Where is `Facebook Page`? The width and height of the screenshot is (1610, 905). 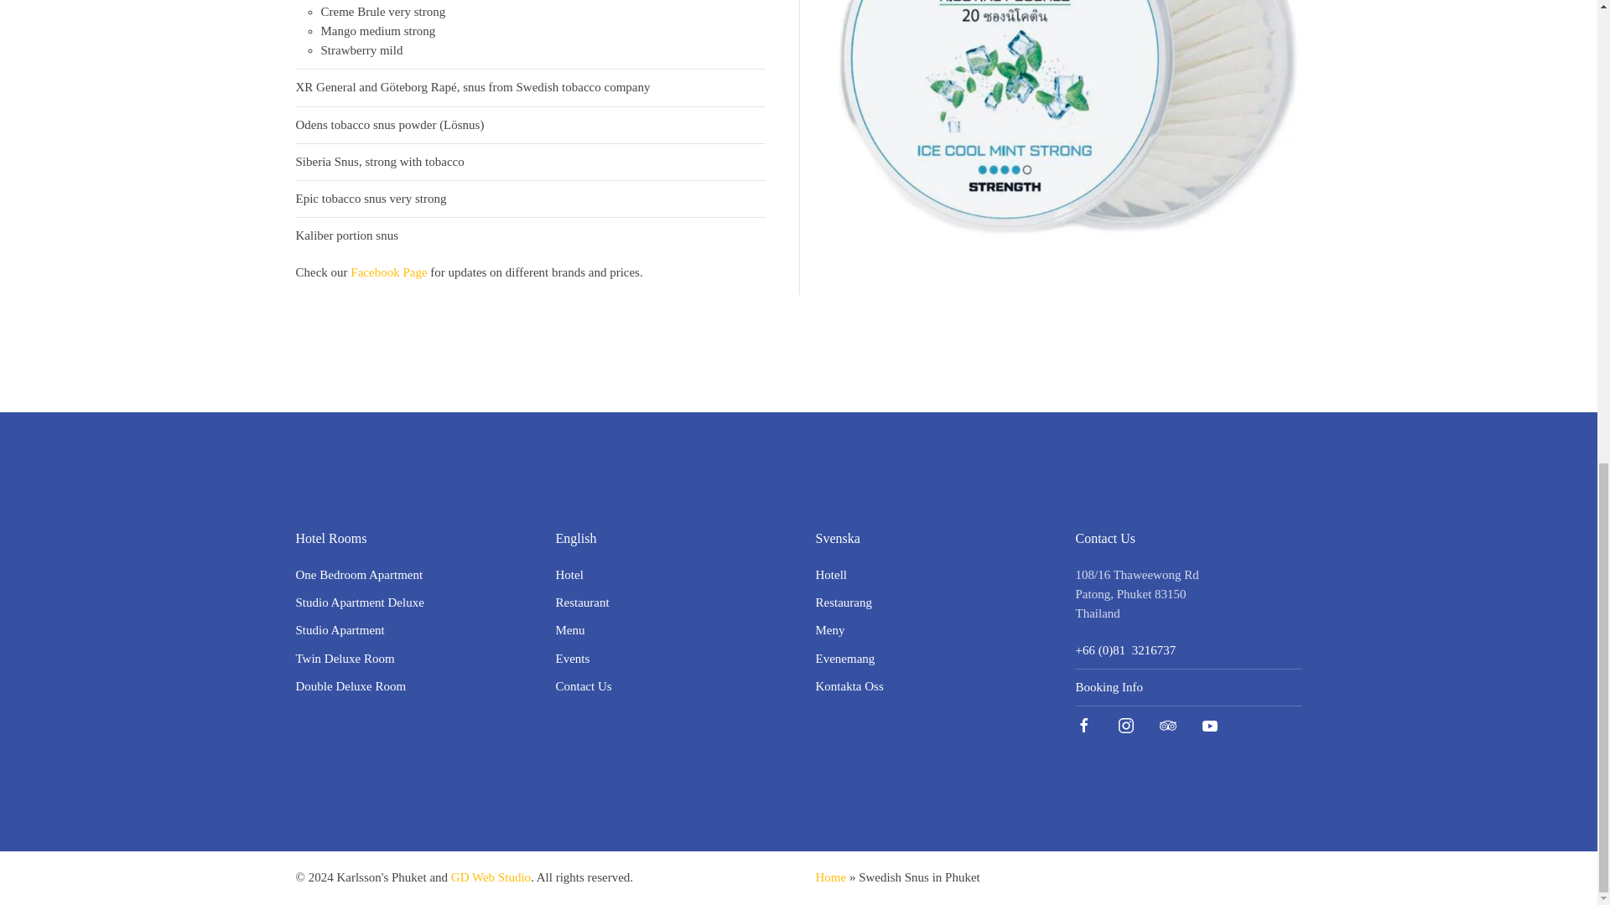 Facebook Page is located at coordinates (388, 271).